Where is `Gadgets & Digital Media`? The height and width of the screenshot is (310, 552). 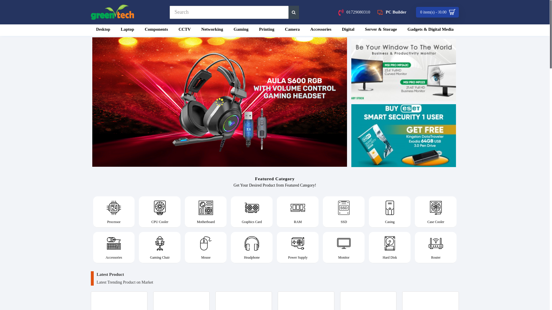 Gadgets & Digital Media is located at coordinates (431, 30).